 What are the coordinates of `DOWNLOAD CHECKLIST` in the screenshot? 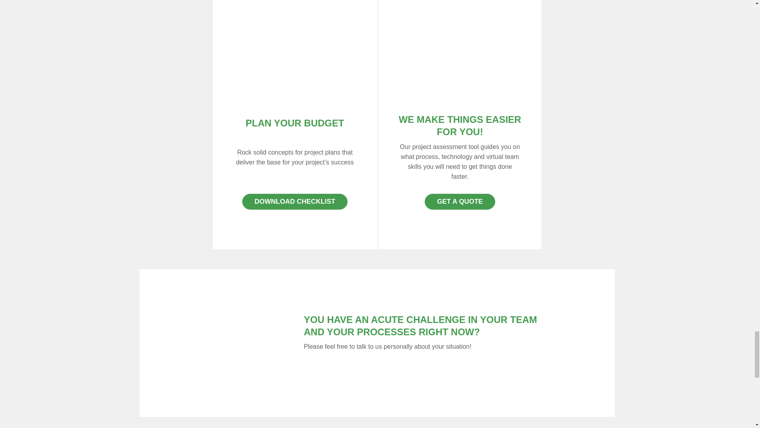 It's located at (294, 202).